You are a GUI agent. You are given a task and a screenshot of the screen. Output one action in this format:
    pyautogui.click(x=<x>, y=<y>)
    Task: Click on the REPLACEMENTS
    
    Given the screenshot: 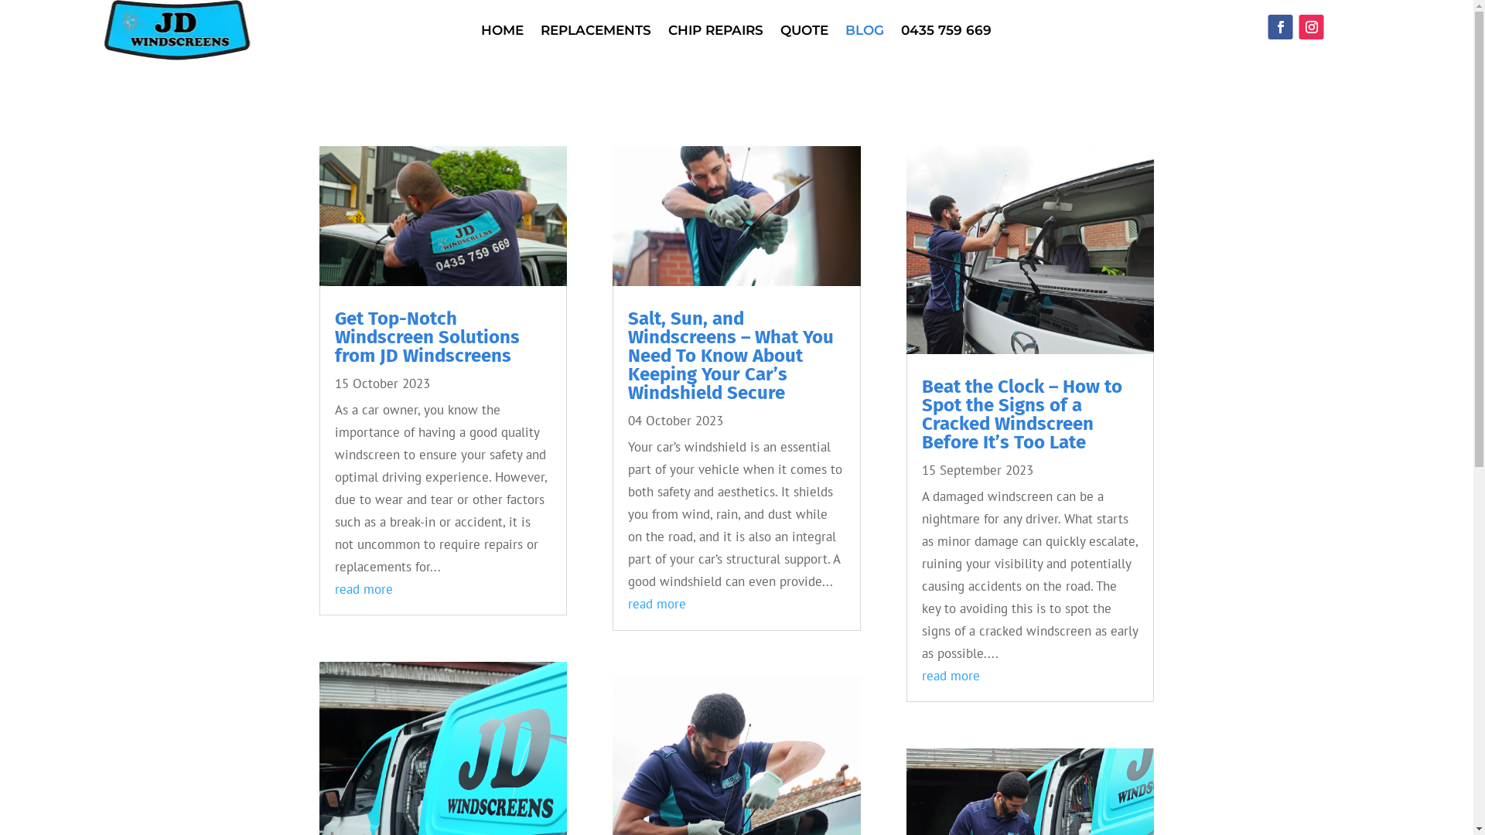 What is the action you would take?
    pyautogui.click(x=596, y=33)
    